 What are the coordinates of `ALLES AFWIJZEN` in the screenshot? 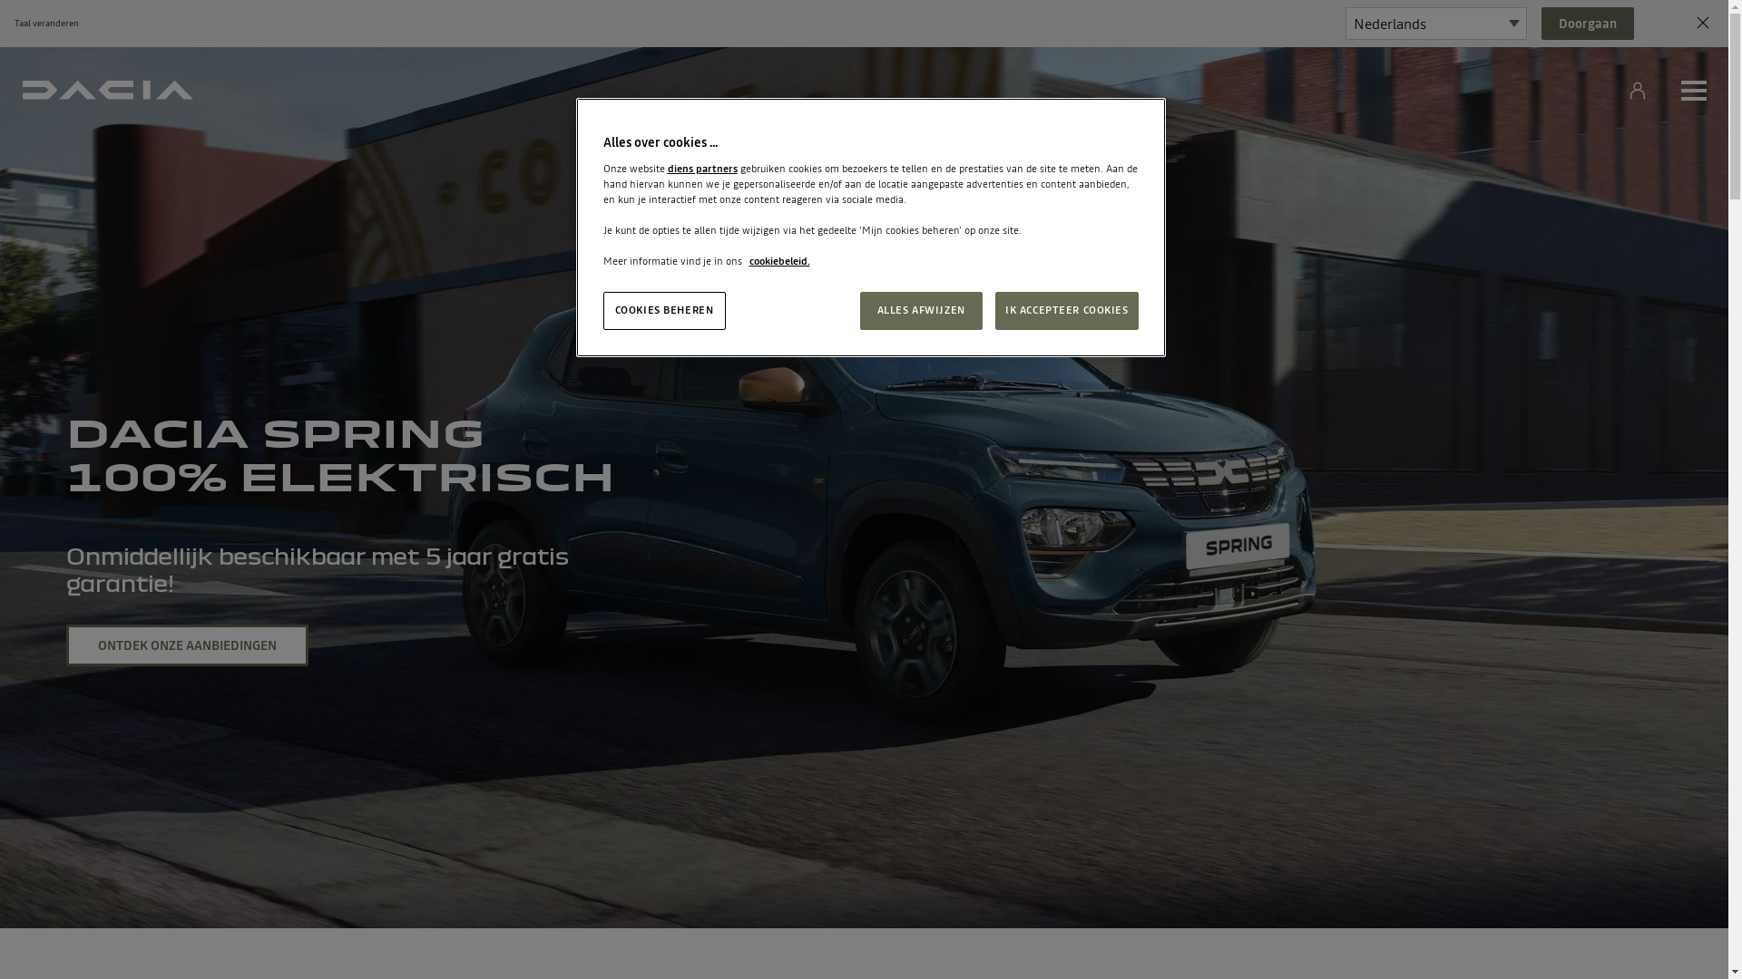 It's located at (922, 311).